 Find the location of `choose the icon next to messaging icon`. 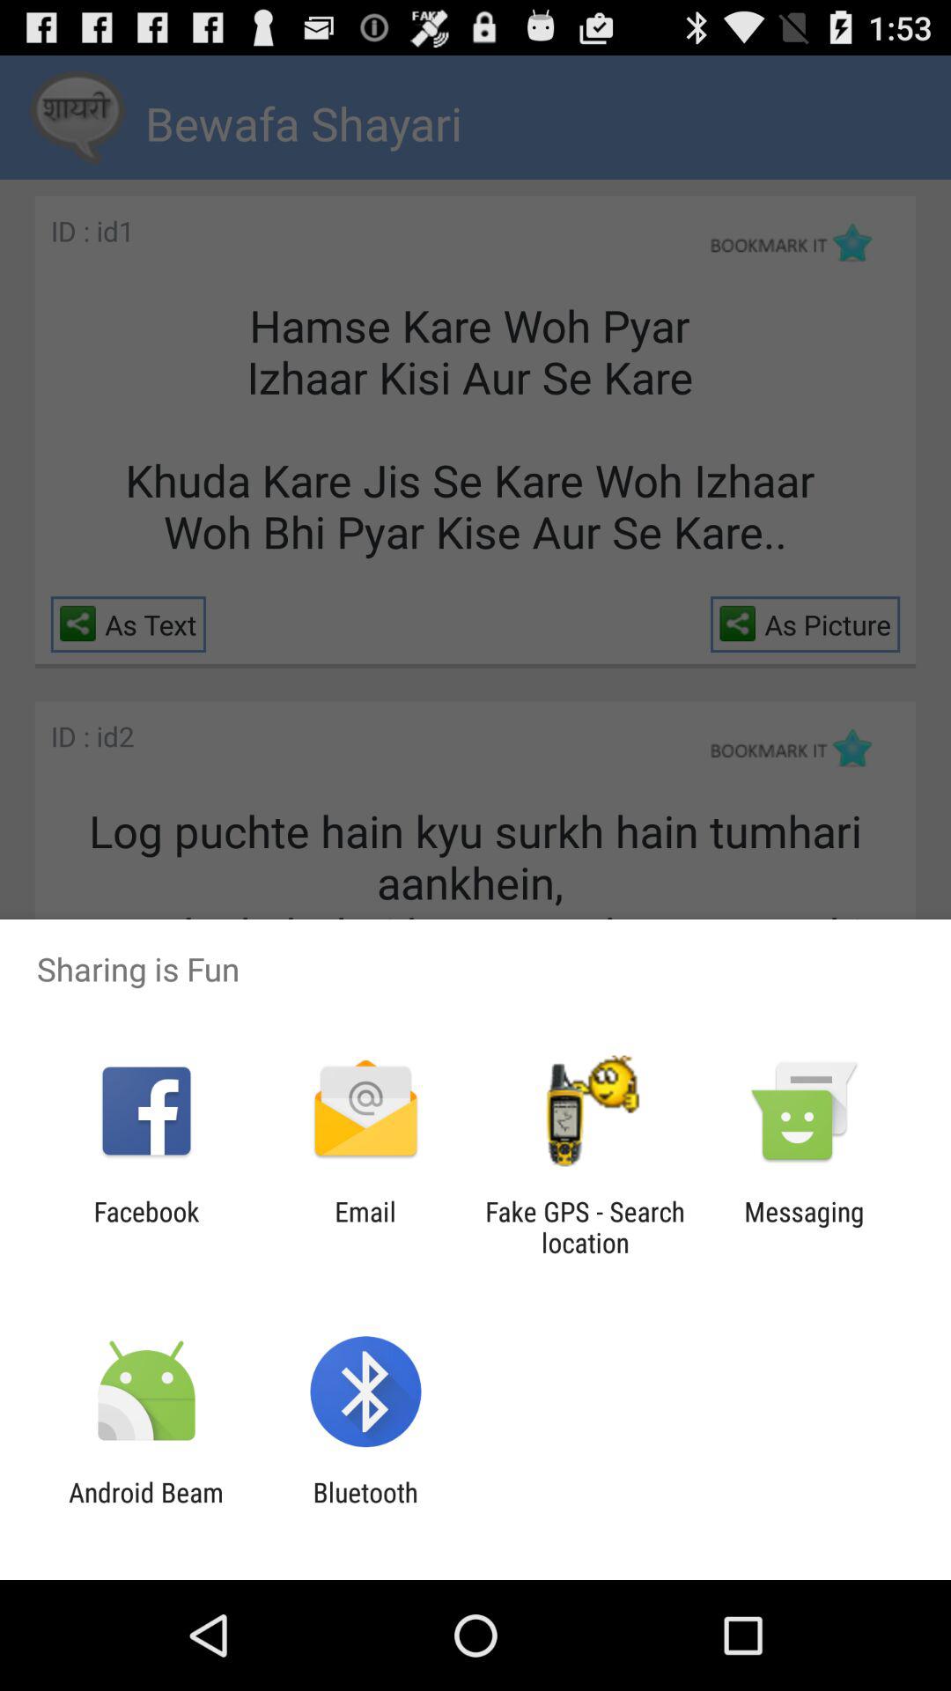

choose the icon next to messaging icon is located at coordinates (585, 1227).